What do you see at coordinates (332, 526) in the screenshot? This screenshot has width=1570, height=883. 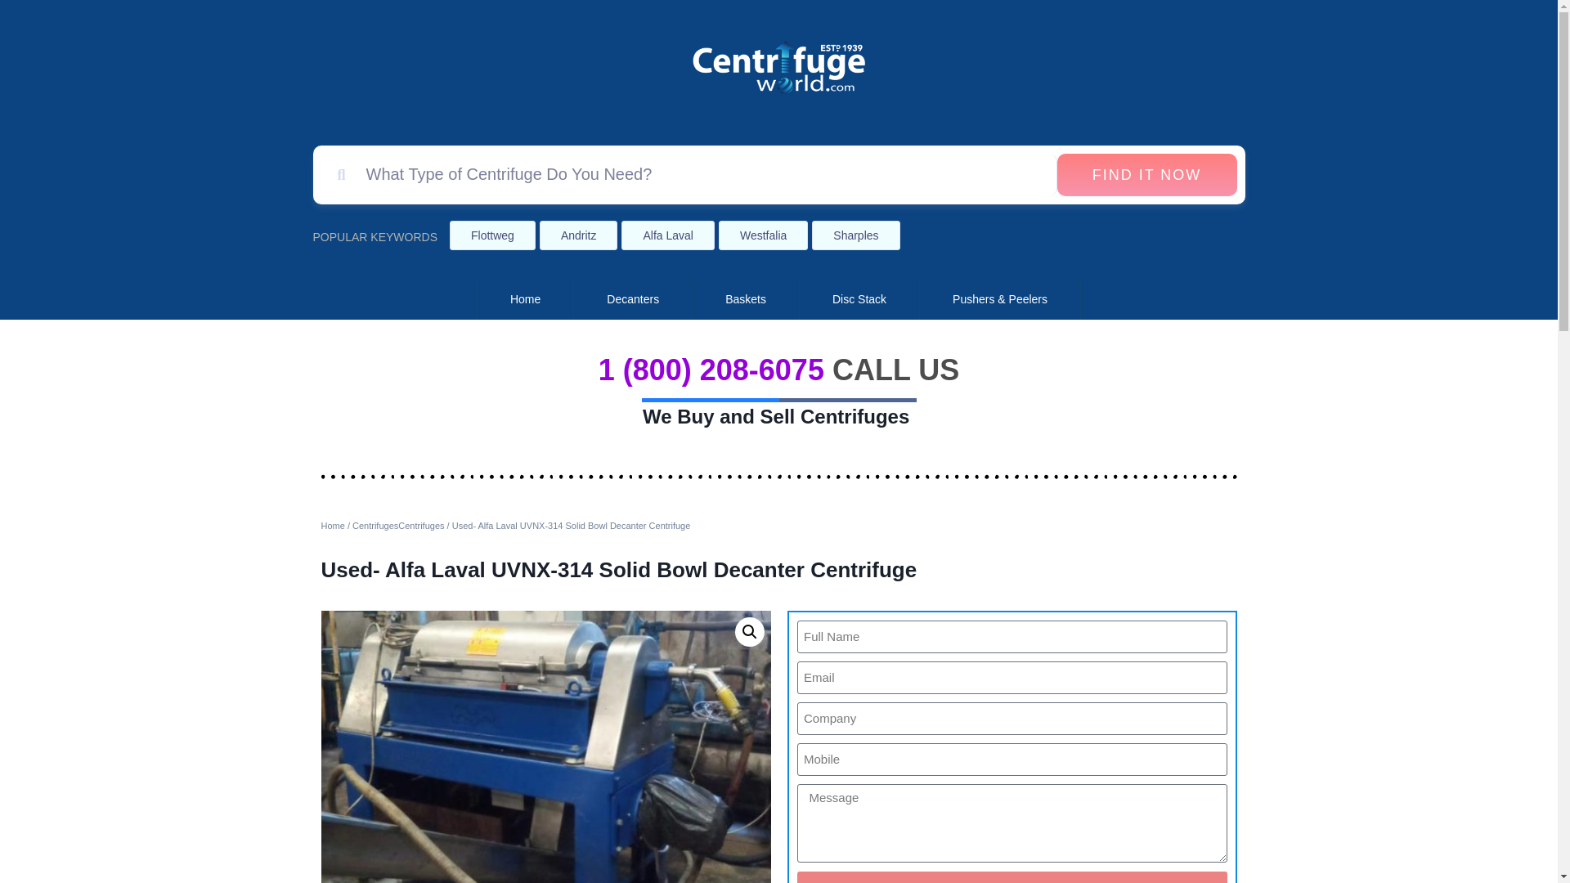 I see `Home` at bounding box center [332, 526].